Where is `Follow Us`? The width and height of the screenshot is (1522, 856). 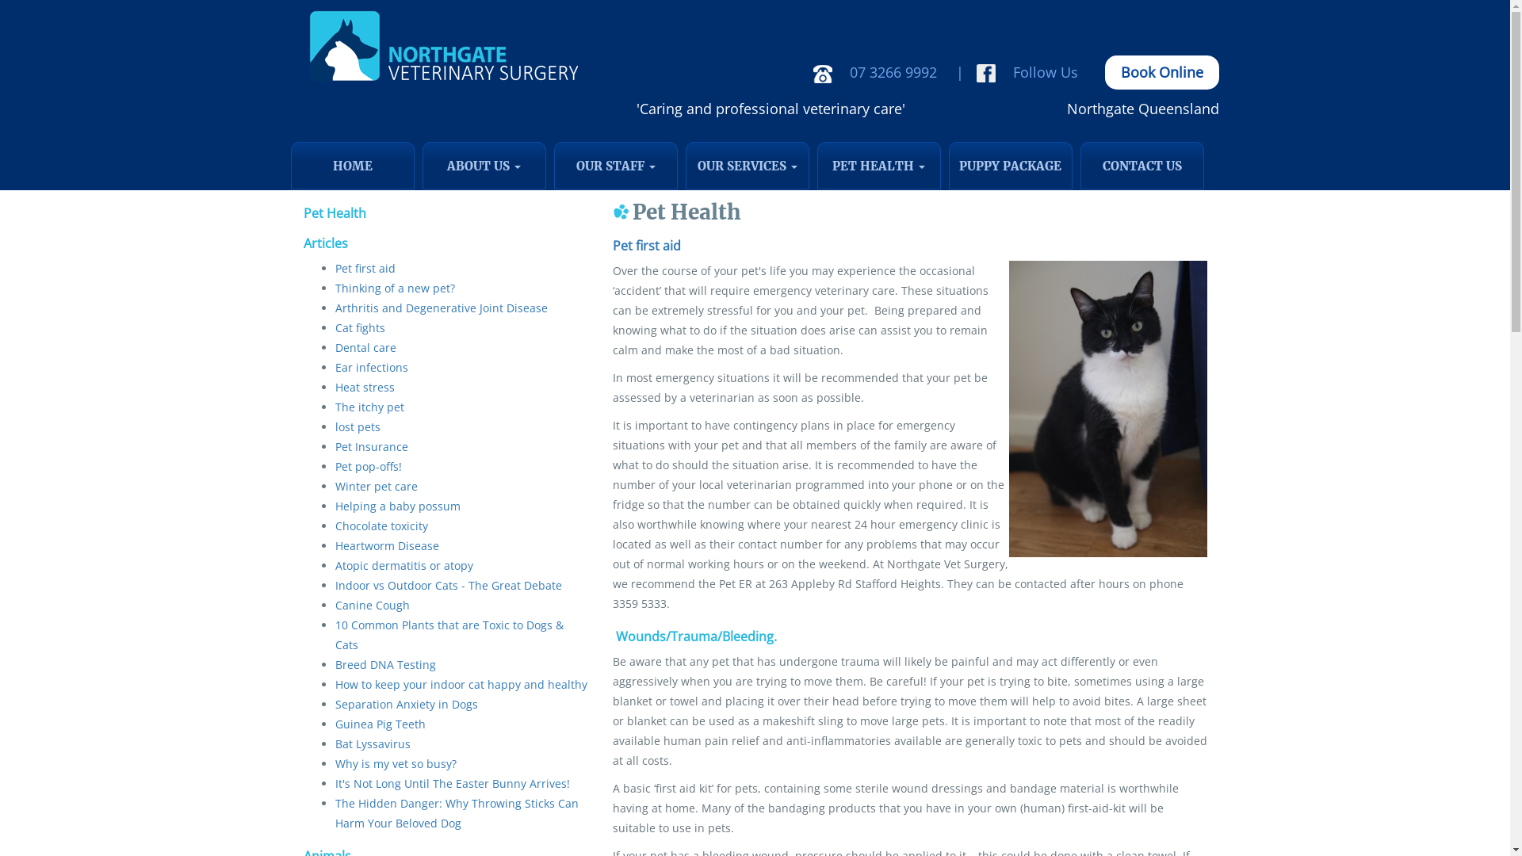 Follow Us is located at coordinates (1031, 72).